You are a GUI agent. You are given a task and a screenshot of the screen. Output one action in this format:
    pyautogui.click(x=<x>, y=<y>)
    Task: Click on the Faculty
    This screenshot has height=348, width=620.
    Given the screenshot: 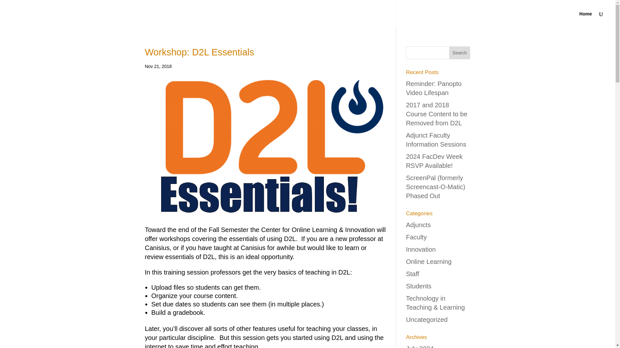 What is the action you would take?
    pyautogui.click(x=416, y=237)
    